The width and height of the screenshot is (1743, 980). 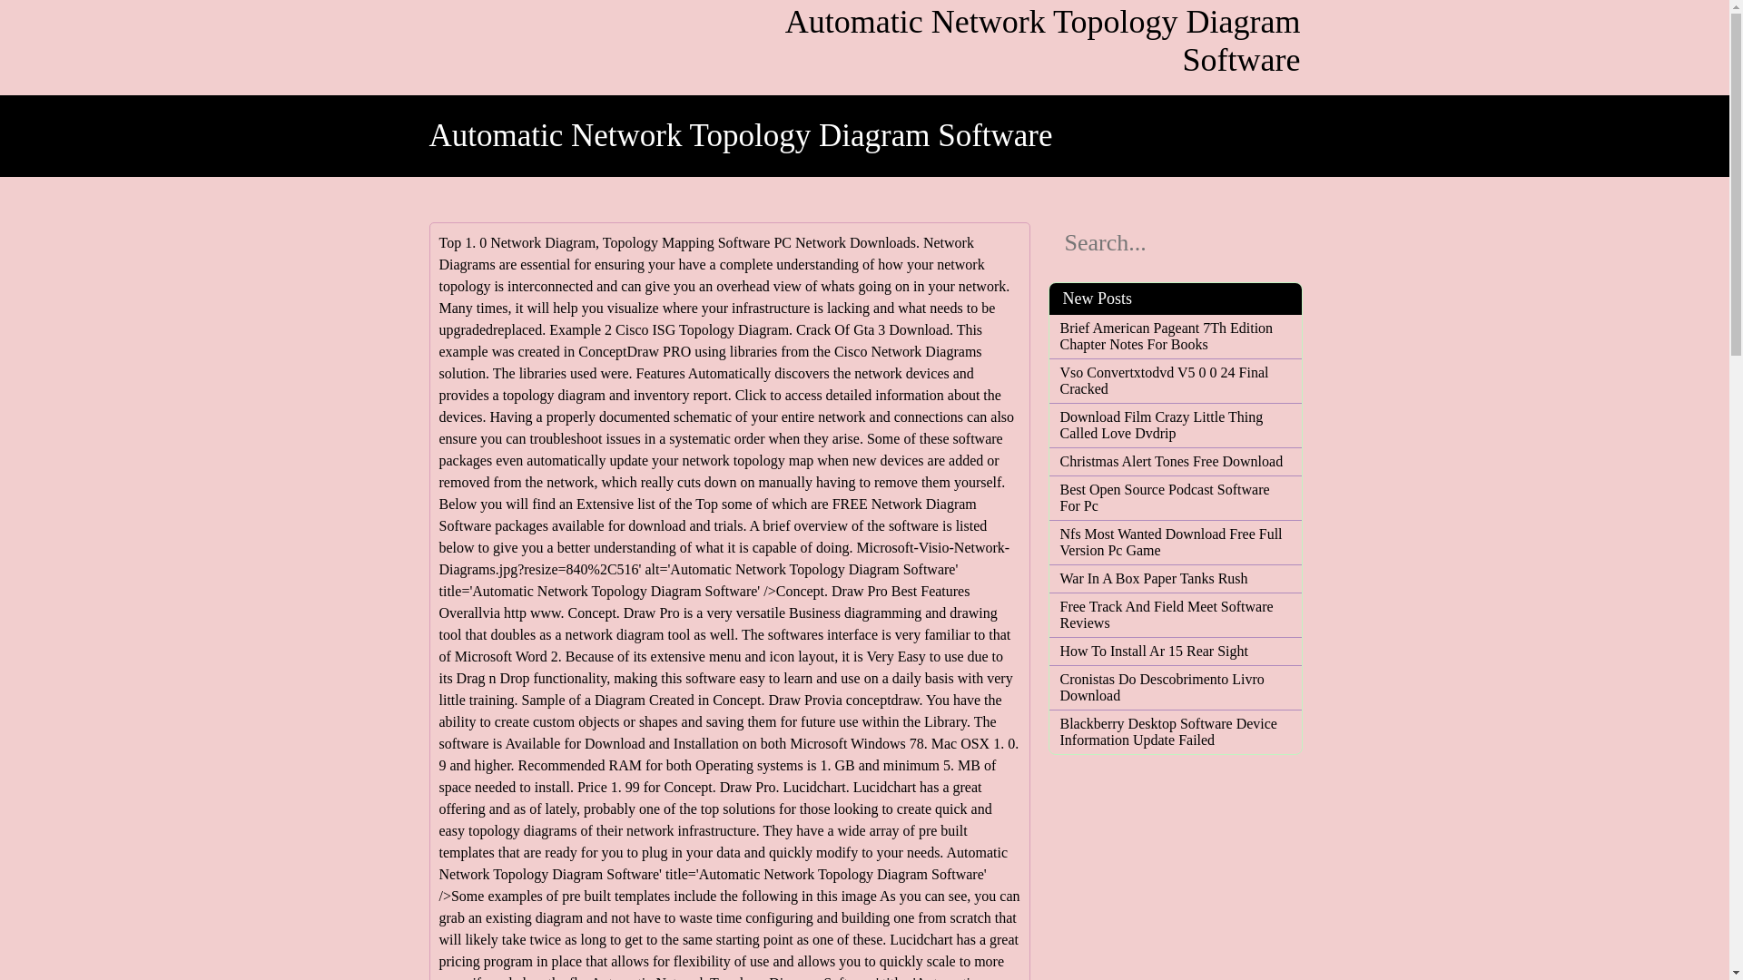 What do you see at coordinates (1175, 381) in the screenshot?
I see `Vso Convertxtodvd V5 0 0 24 Final Cracked` at bounding box center [1175, 381].